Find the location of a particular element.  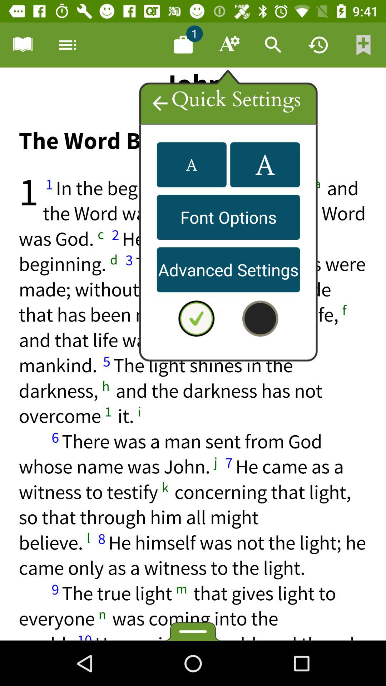

deselect quick settings is located at coordinates (196, 318).